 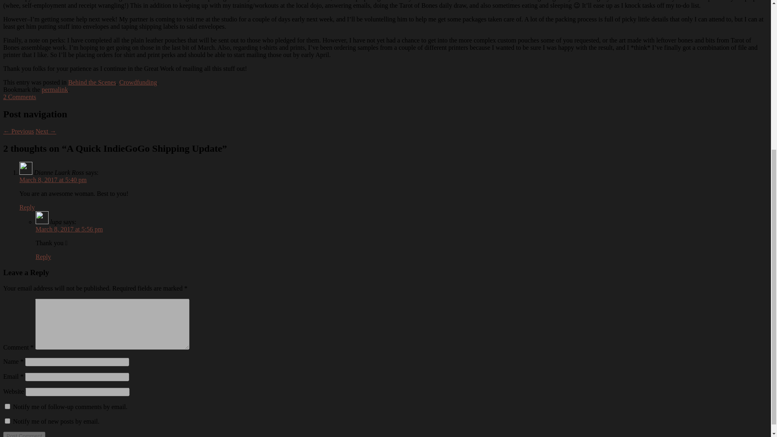 I want to click on March 8, 2017 at 5:56 pm, so click(x=69, y=229).